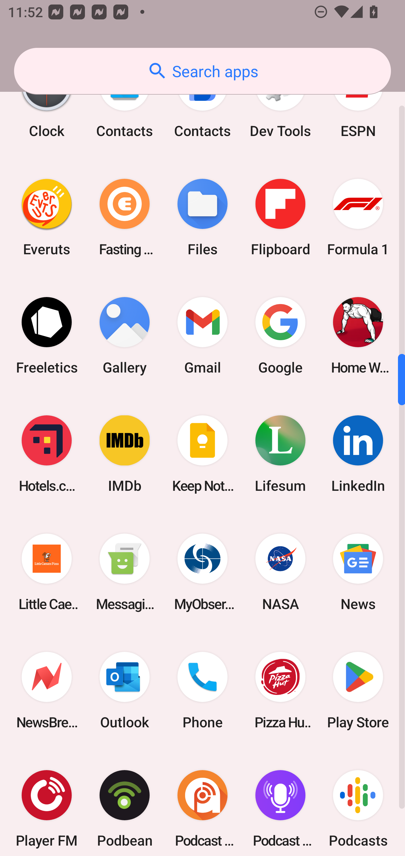  Describe the element at coordinates (47, 803) in the screenshot. I see `Player FM` at that location.